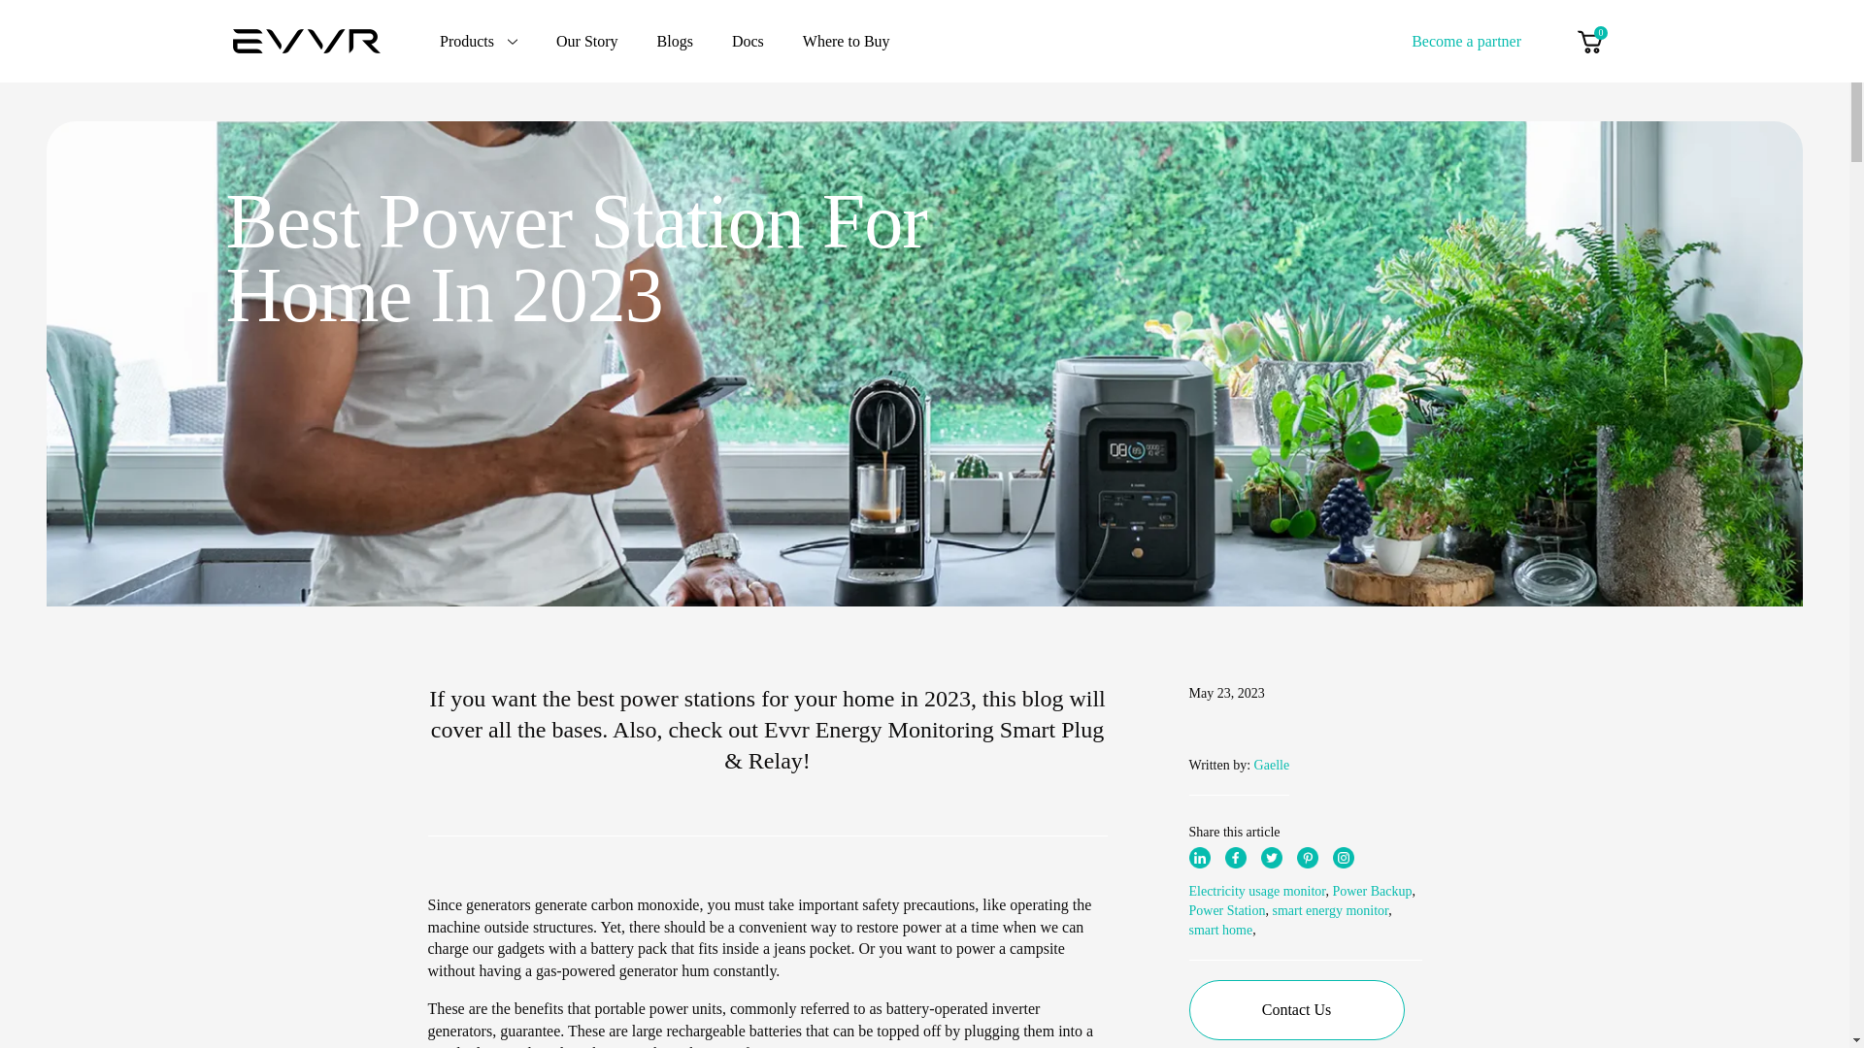 Image resolution: width=1864 pixels, height=1048 pixels. I want to click on Docs, so click(748, 41).